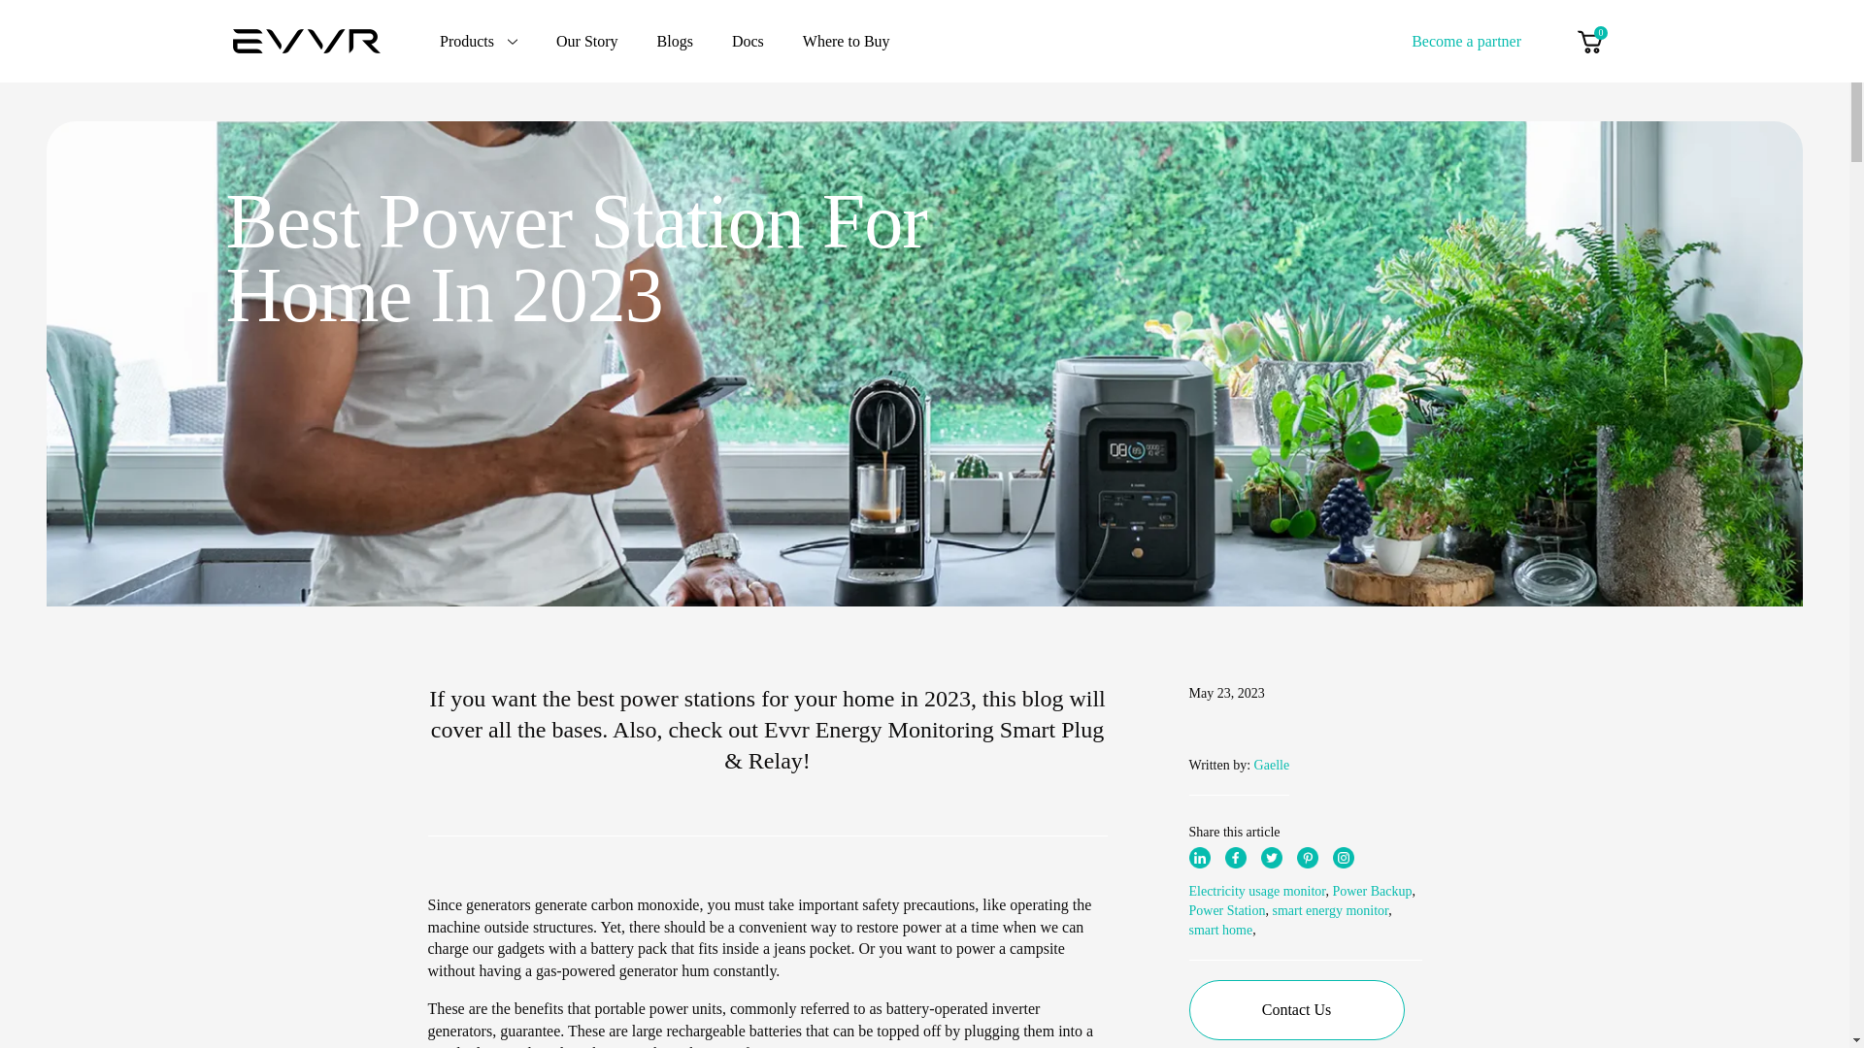 Image resolution: width=1864 pixels, height=1048 pixels. I want to click on Docs, so click(748, 41).